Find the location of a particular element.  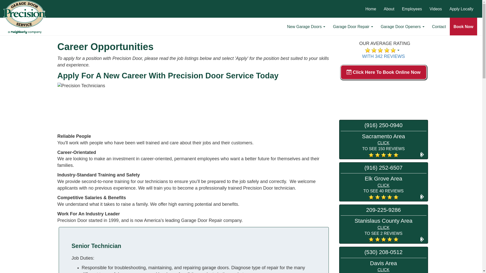

Book Now is located at coordinates (463, 27).